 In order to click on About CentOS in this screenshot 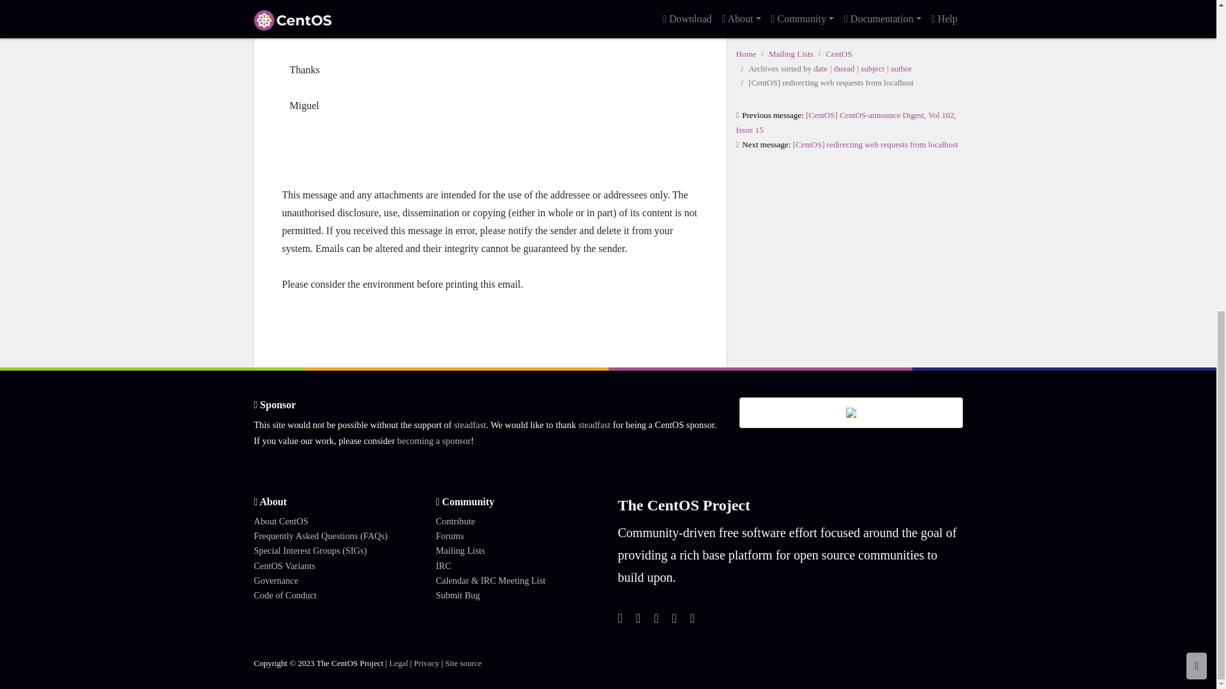, I will do `click(281, 521)`.